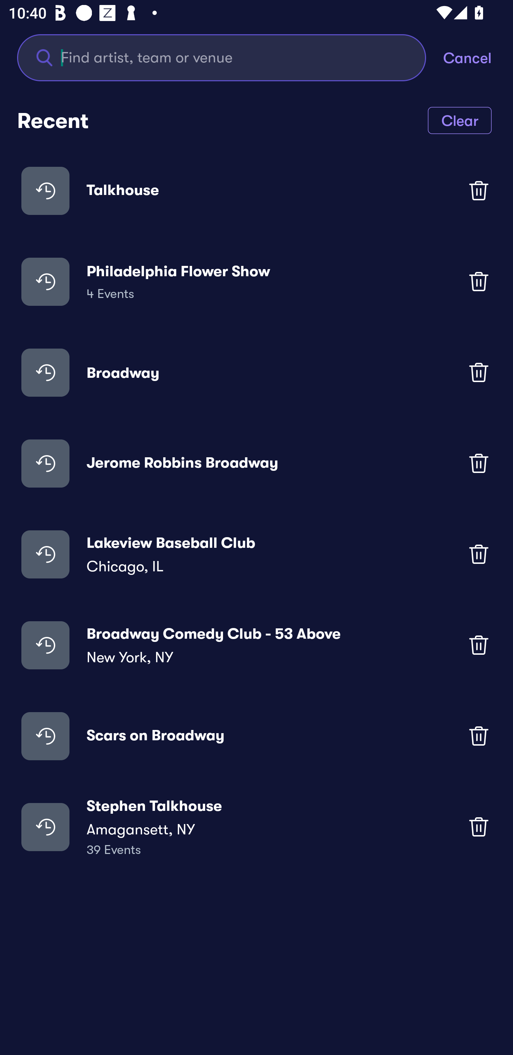 The height and width of the screenshot is (1055, 513). Describe the element at coordinates (256, 281) in the screenshot. I see `Philadelphia Flower Show 4 Events` at that location.